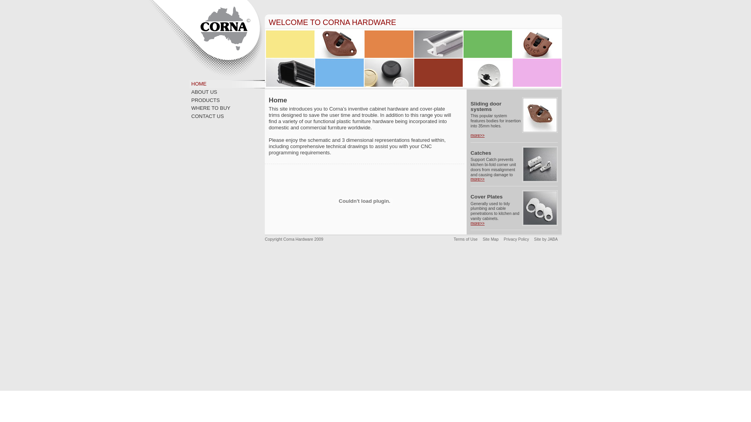  I want to click on HOME, so click(199, 84).